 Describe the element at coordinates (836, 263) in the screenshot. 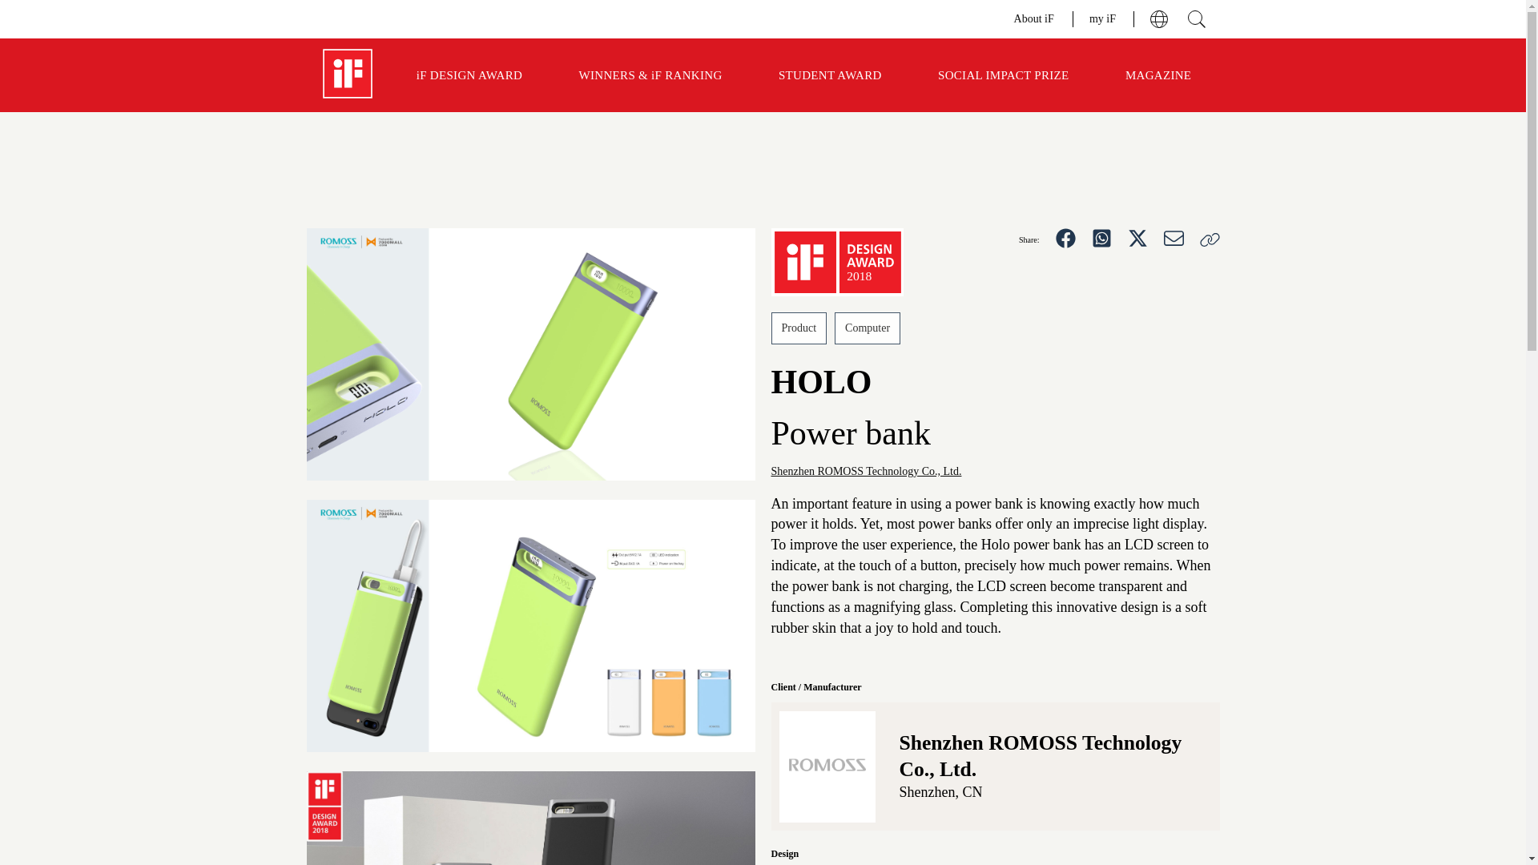

I see `2018` at that location.